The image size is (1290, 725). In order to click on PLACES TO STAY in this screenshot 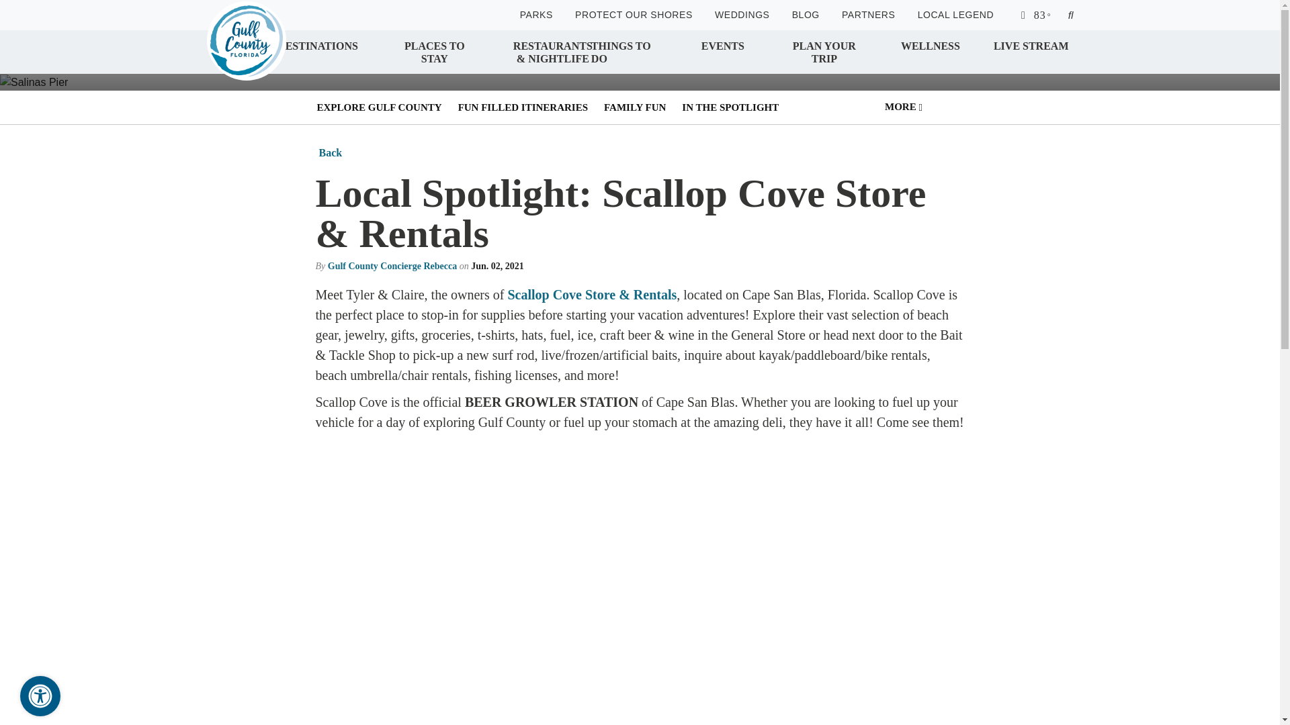, I will do `click(434, 52)`.